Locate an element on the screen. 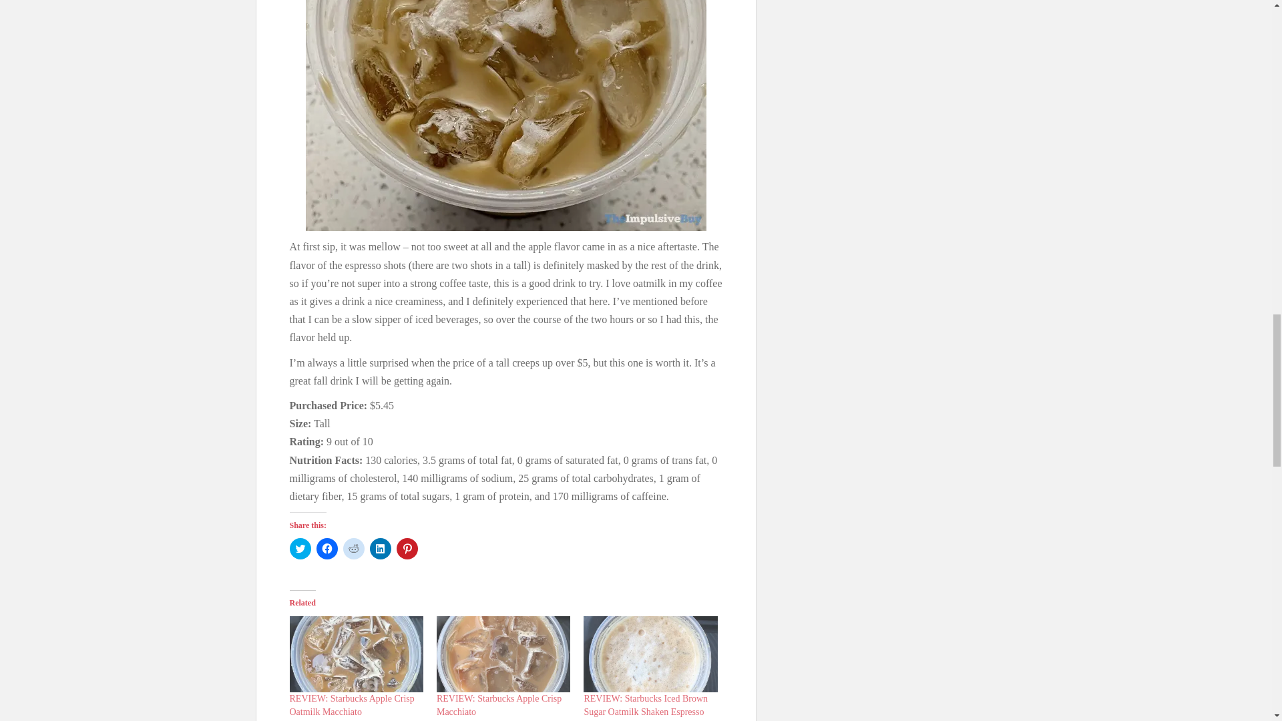 The width and height of the screenshot is (1282, 721). Click to share on Facebook is located at coordinates (327, 549).